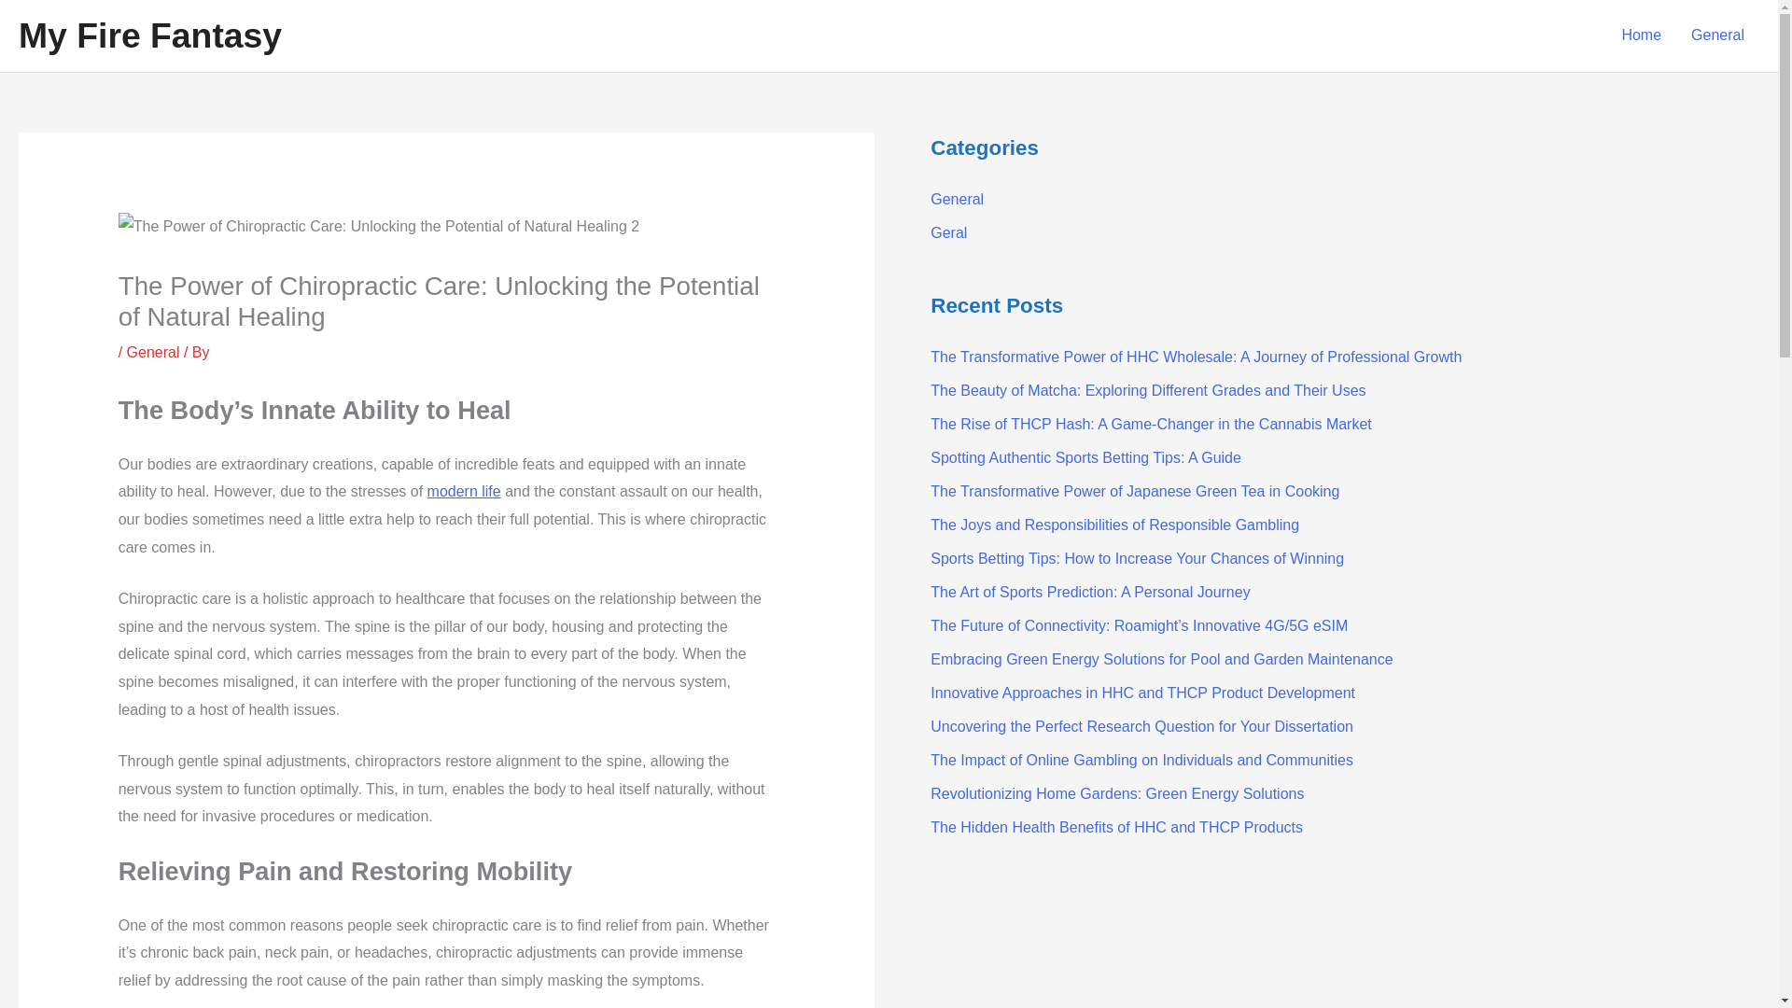 Image resolution: width=1792 pixels, height=1008 pixels. What do you see at coordinates (1141, 760) in the screenshot?
I see `The Impact of Online Gambling on Individuals and Communities` at bounding box center [1141, 760].